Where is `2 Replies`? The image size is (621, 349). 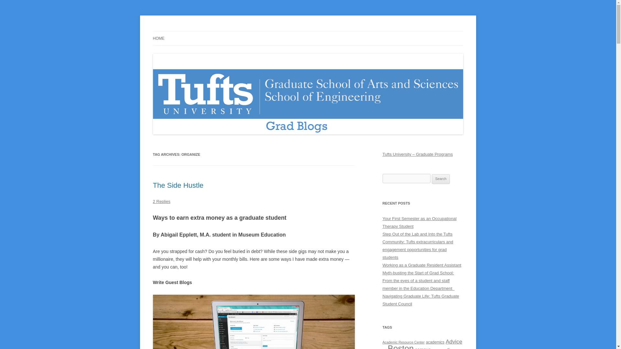 2 Replies is located at coordinates (161, 201).